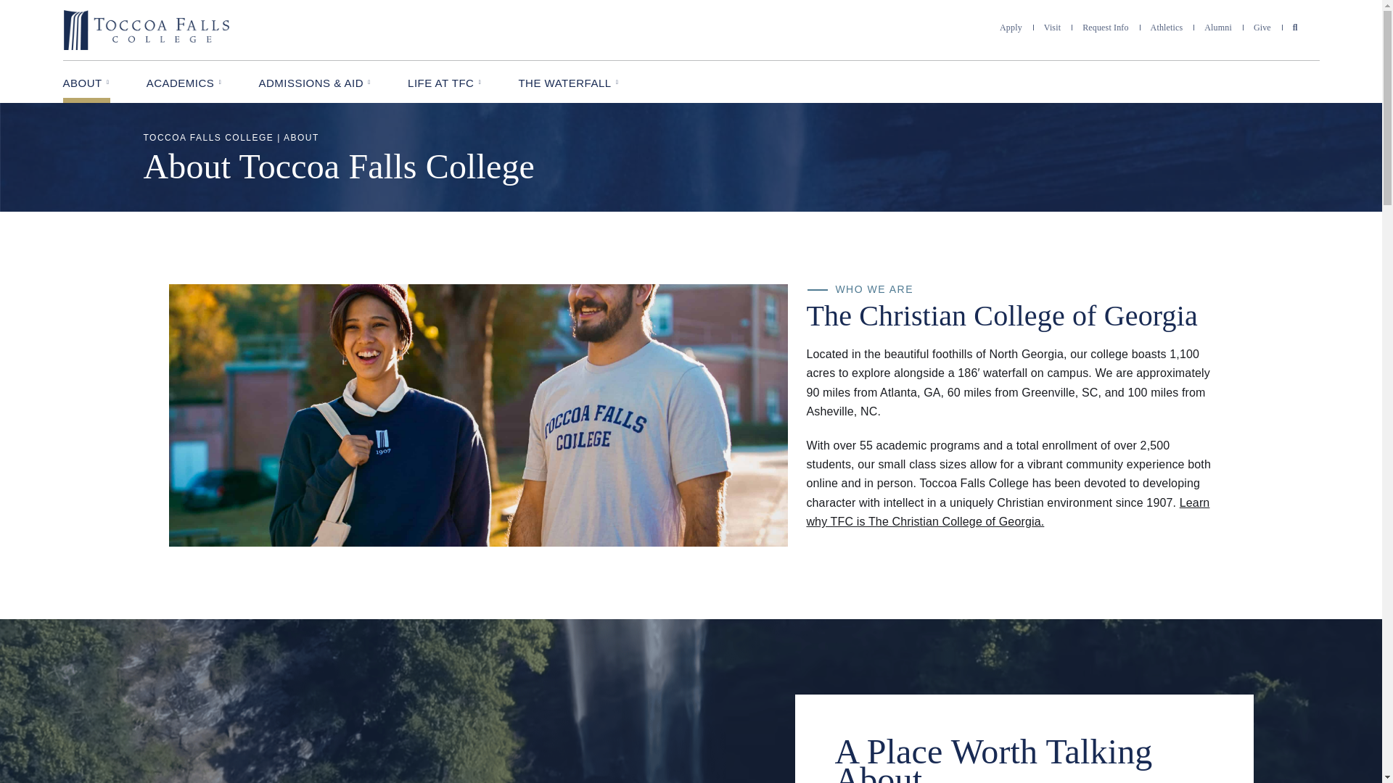  I want to click on Visit, so click(1052, 28).